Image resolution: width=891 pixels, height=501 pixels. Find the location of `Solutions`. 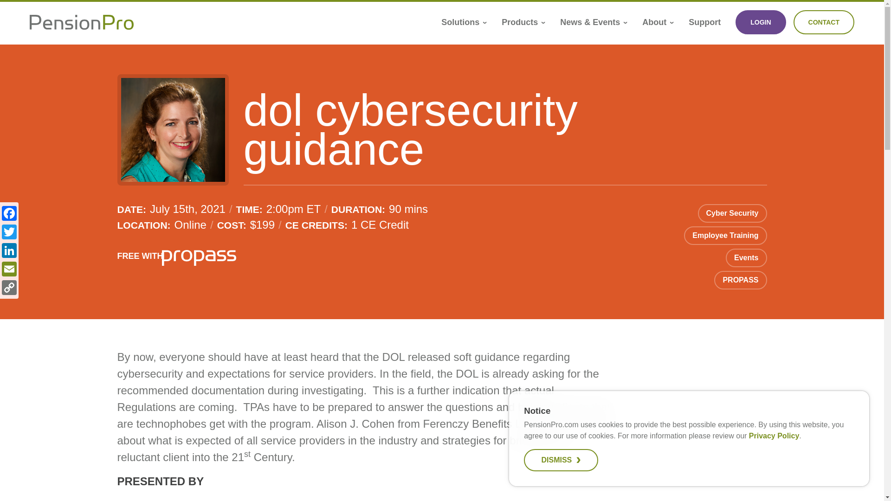

Solutions is located at coordinates (464, 22).